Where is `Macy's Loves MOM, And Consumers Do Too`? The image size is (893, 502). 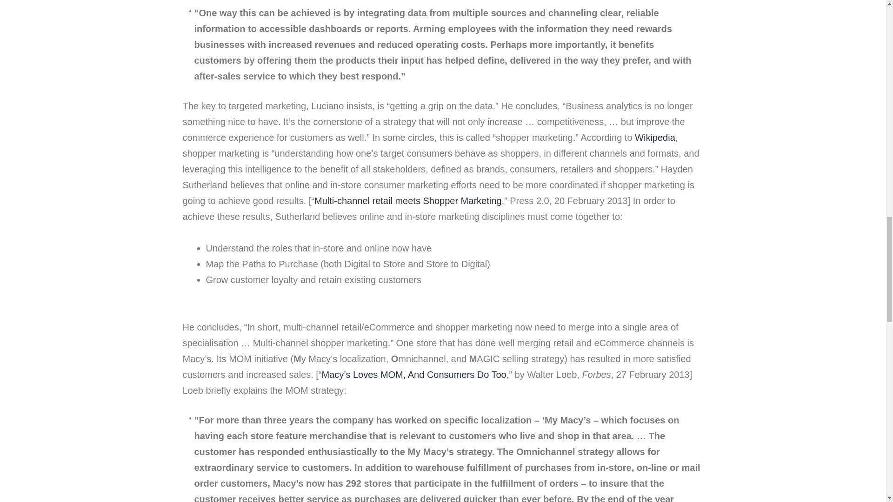 Macy's Loves MOM, And Consumers Do Too is located at coordinates (414, 374).